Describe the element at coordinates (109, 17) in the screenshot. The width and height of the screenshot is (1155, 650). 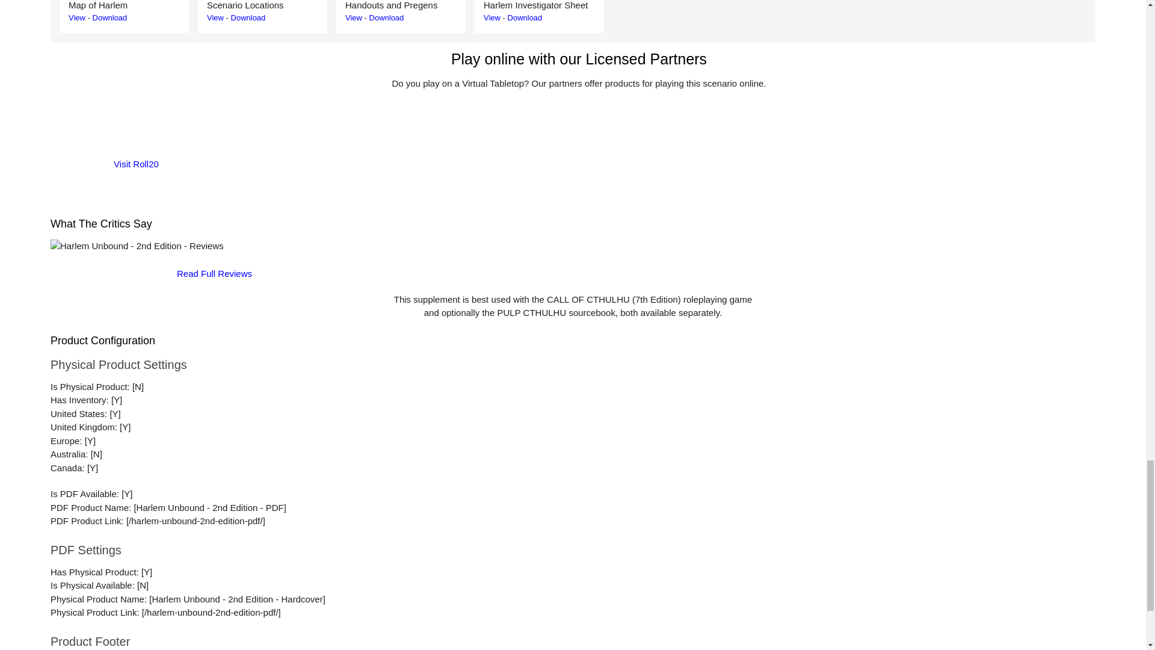
I see `Map of Harlem` at that location.